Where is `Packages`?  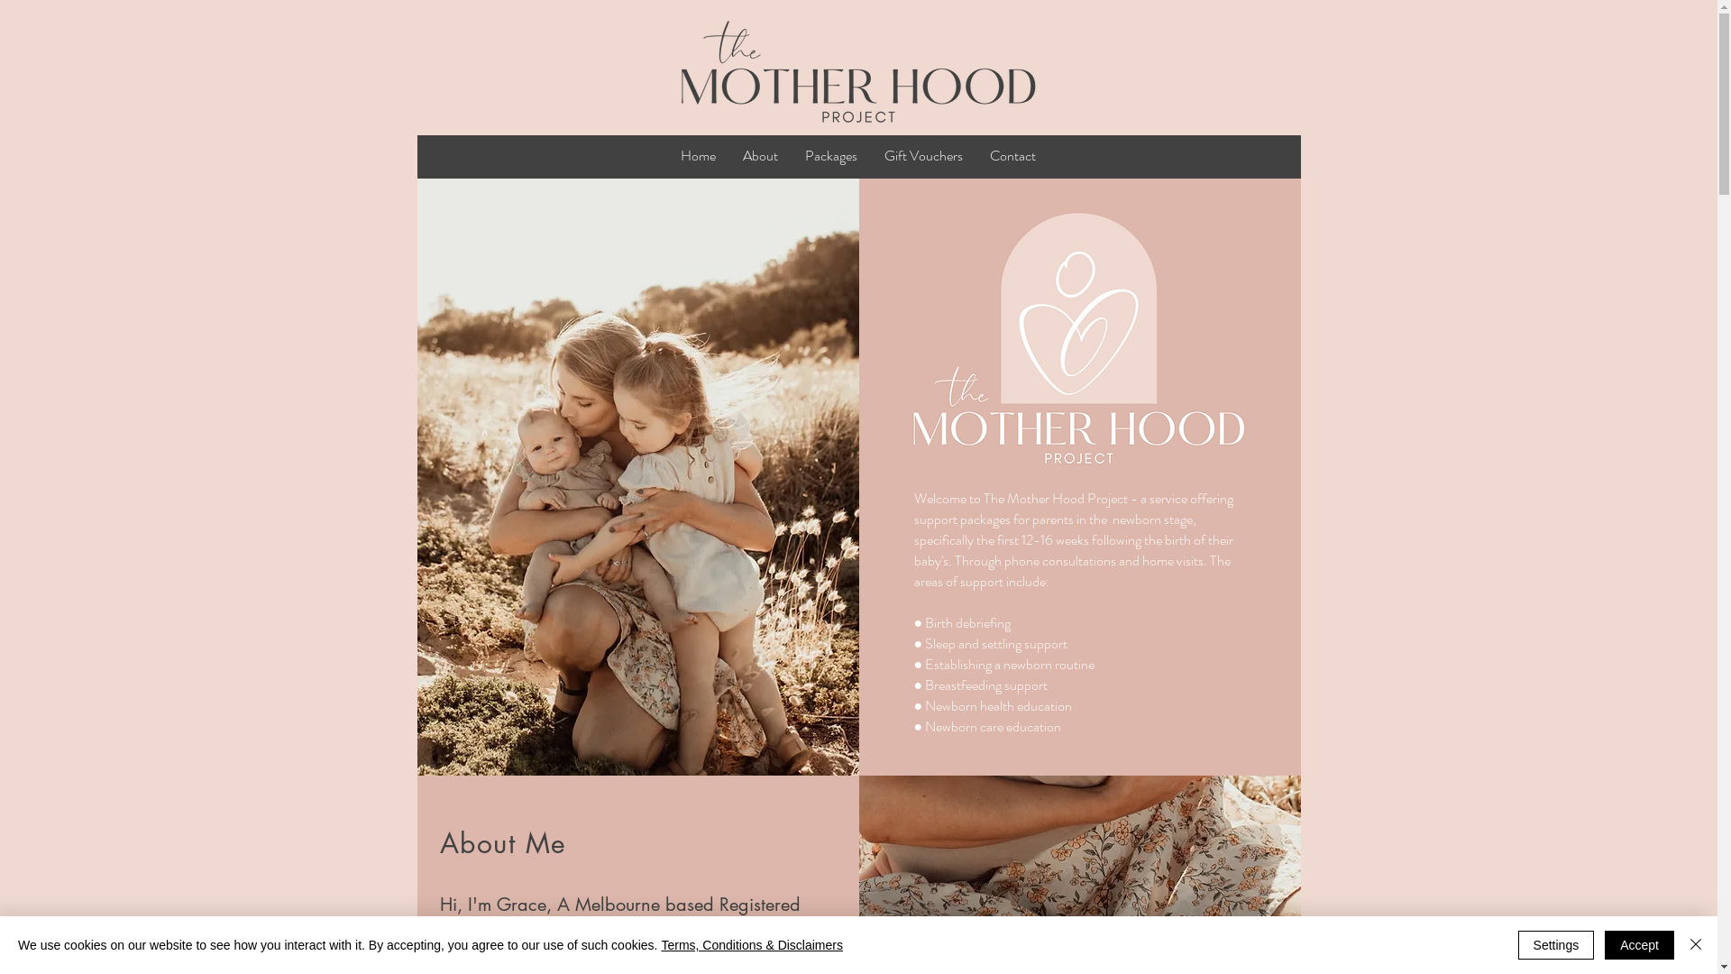 Packages is located at coordinates (831, 156).